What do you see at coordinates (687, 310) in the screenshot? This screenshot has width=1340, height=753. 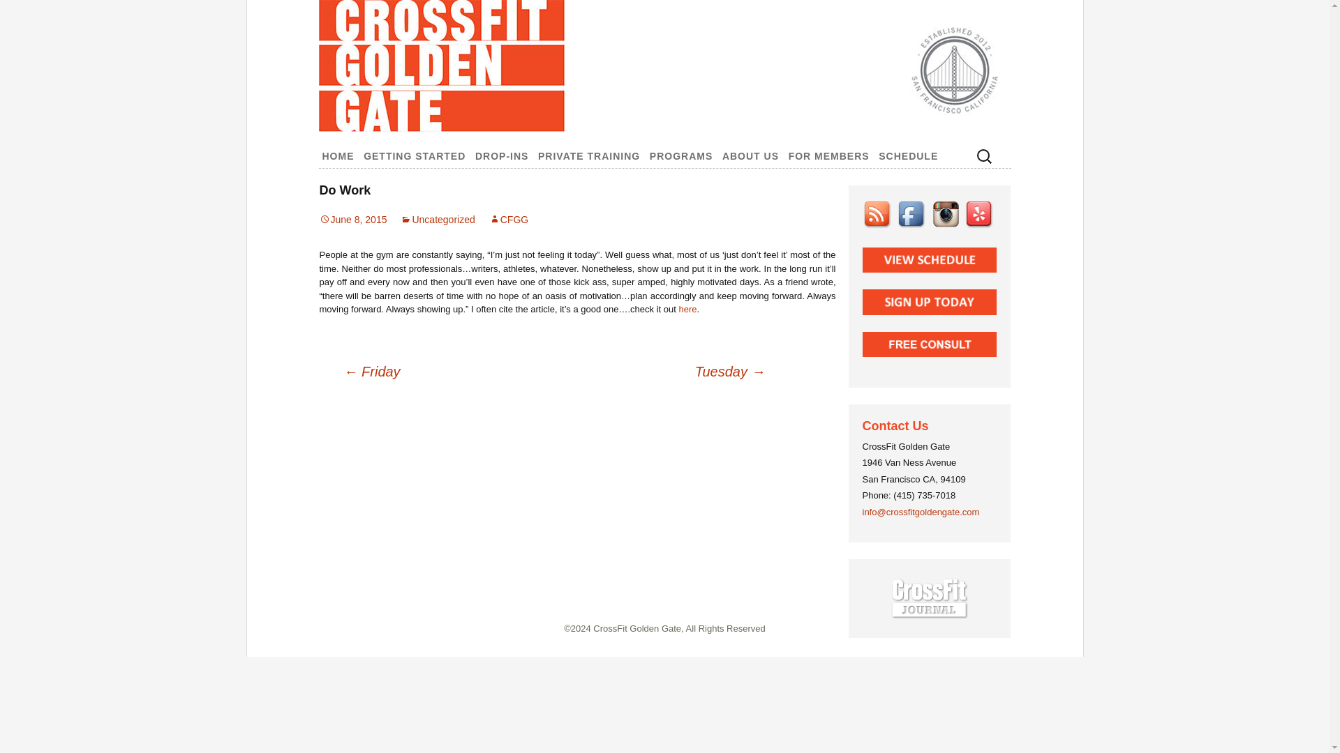 I see `here` at bounding box center [687, 310].